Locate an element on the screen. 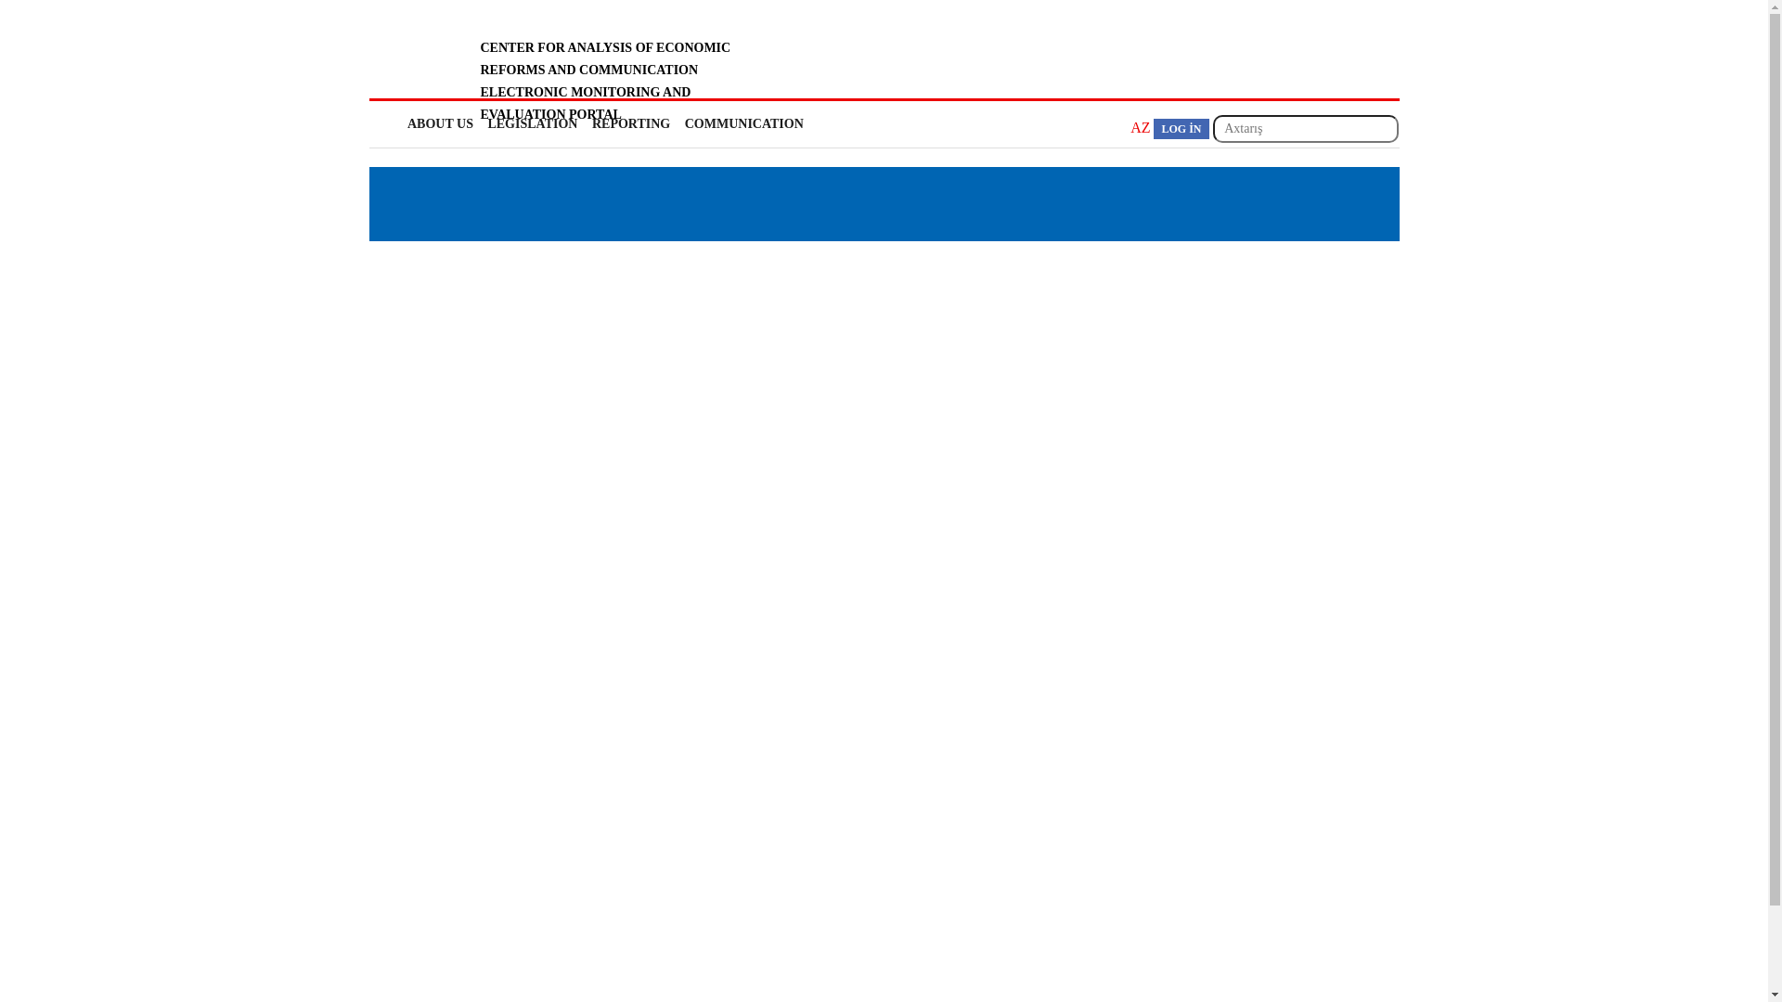  LEGISLATION is located at coordinates (531, 124).